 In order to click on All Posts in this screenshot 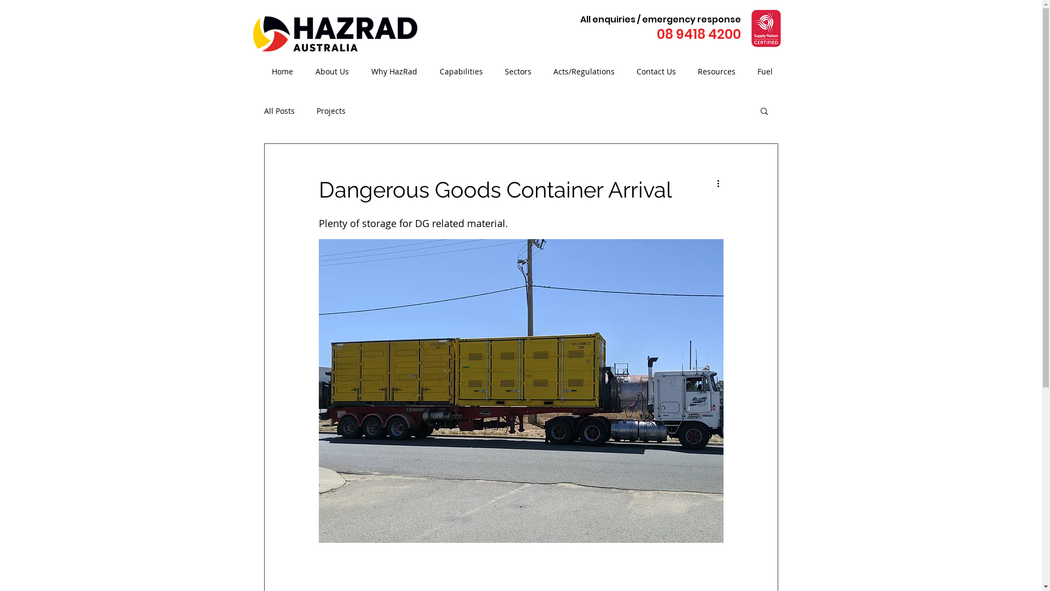, I will do `click(279, 111)`.